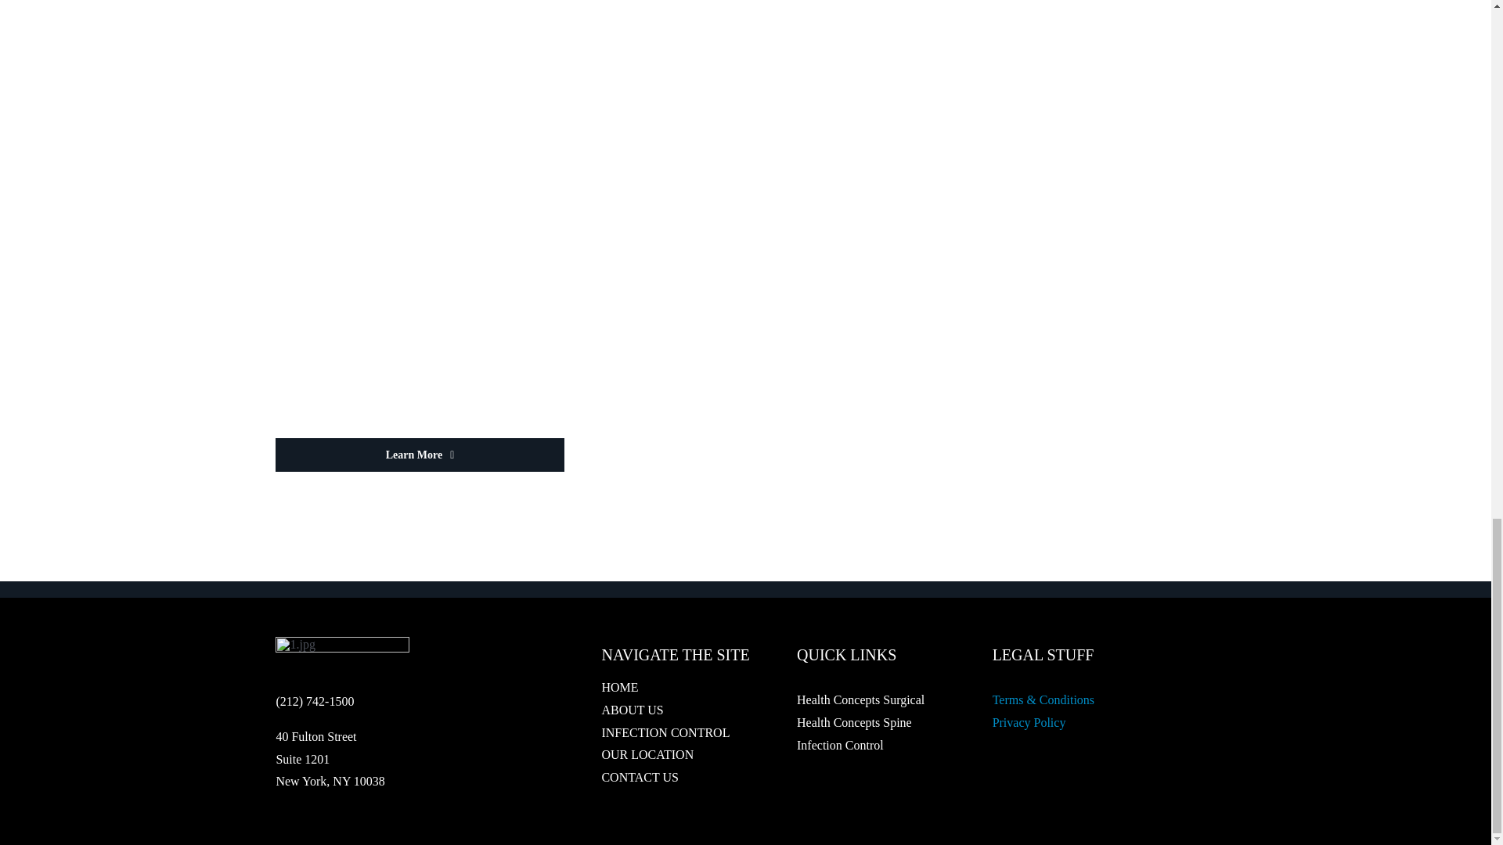  Describe the element at coordinates (860, 699) in the screenshot. I see `Health Concepts Surgical` at that location.